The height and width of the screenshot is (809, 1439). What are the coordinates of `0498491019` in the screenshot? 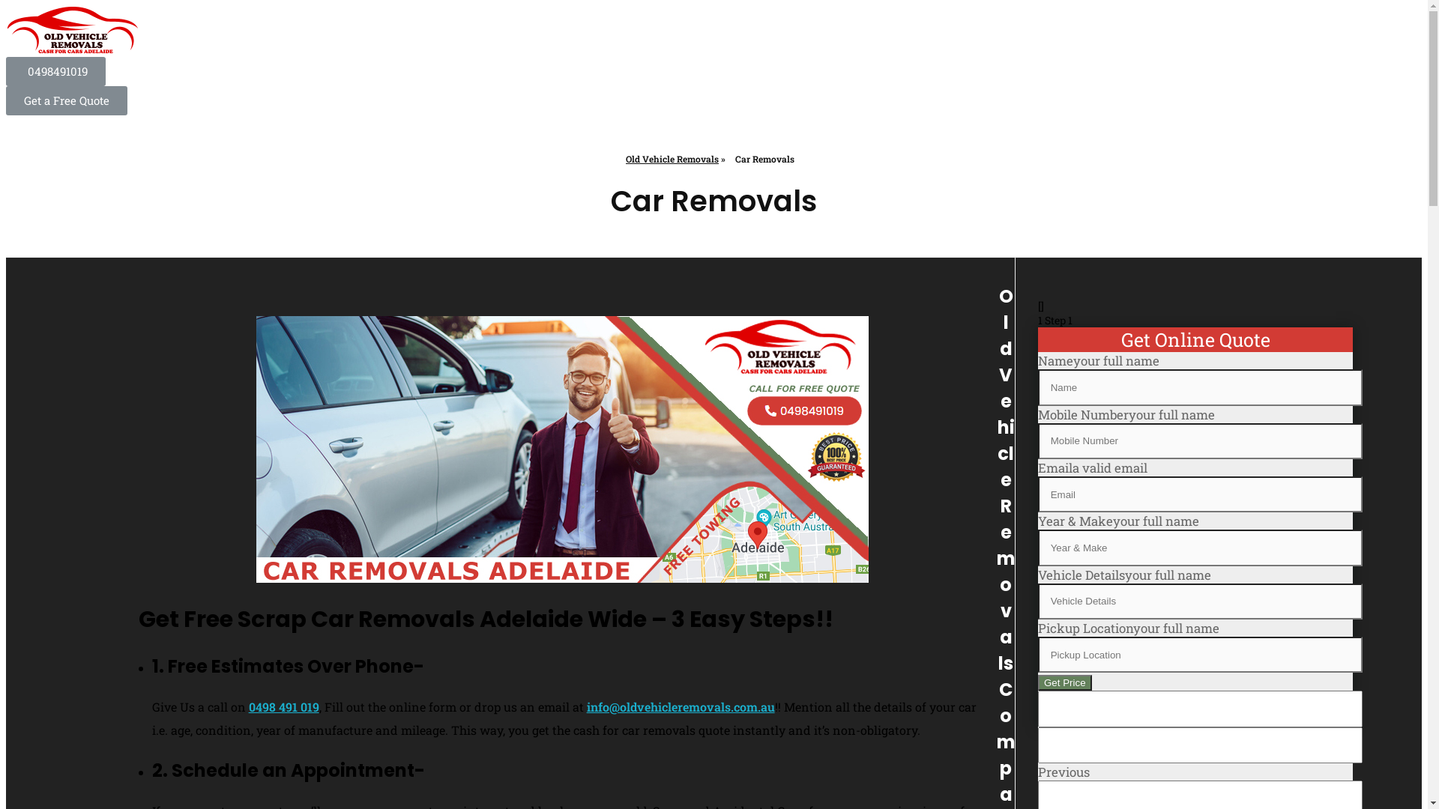 It's located at (55, 72).